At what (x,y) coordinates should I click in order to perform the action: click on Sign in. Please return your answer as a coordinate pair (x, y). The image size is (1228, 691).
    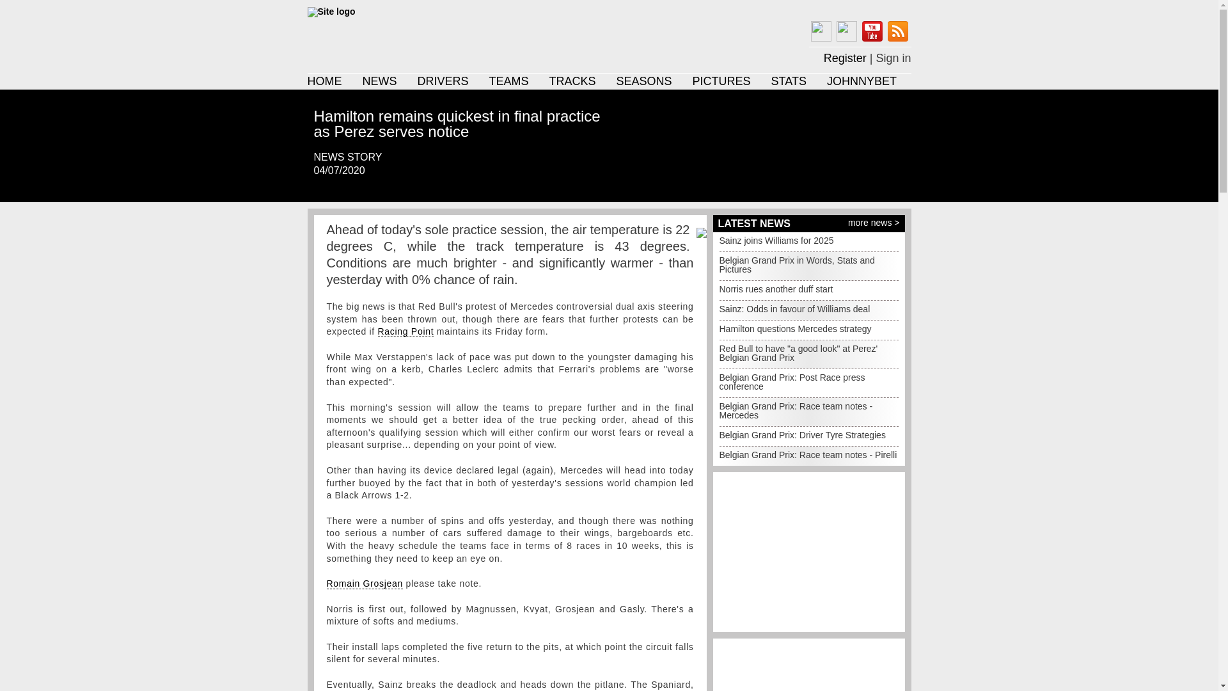
    Looking at the image, I should click on (893, 56).